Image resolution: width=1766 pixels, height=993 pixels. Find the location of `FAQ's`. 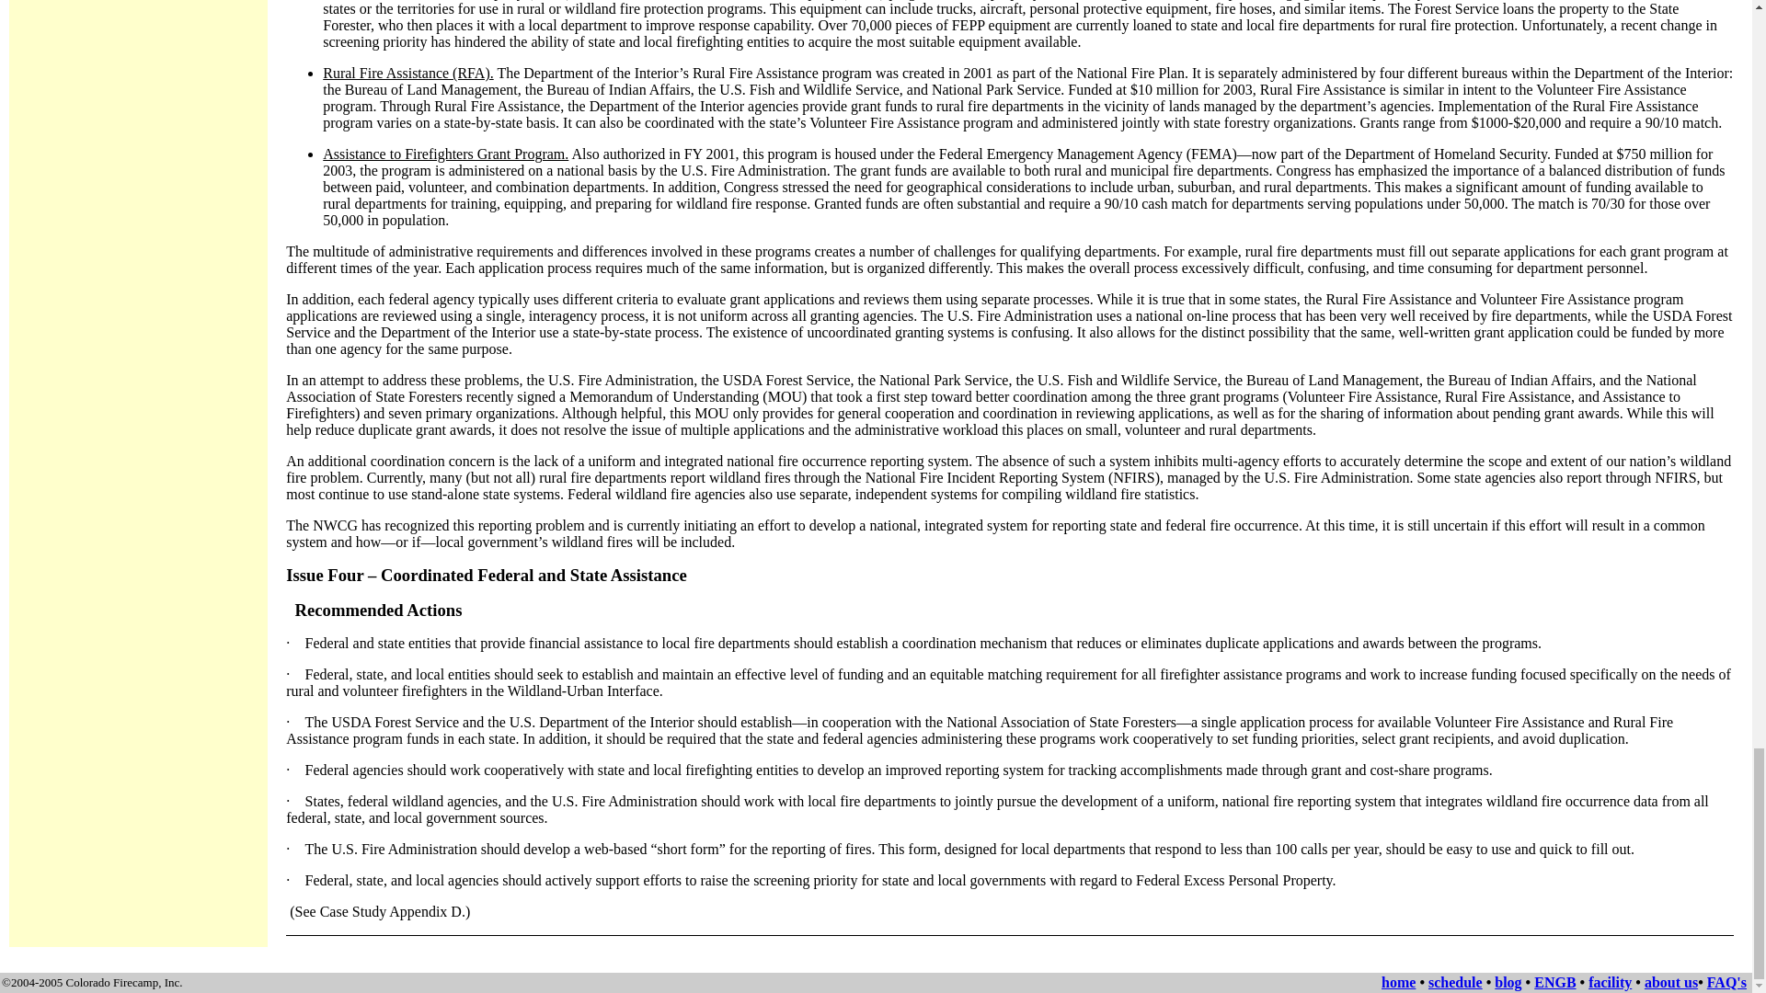

FAQ's is located at coordinates (1726, 982).